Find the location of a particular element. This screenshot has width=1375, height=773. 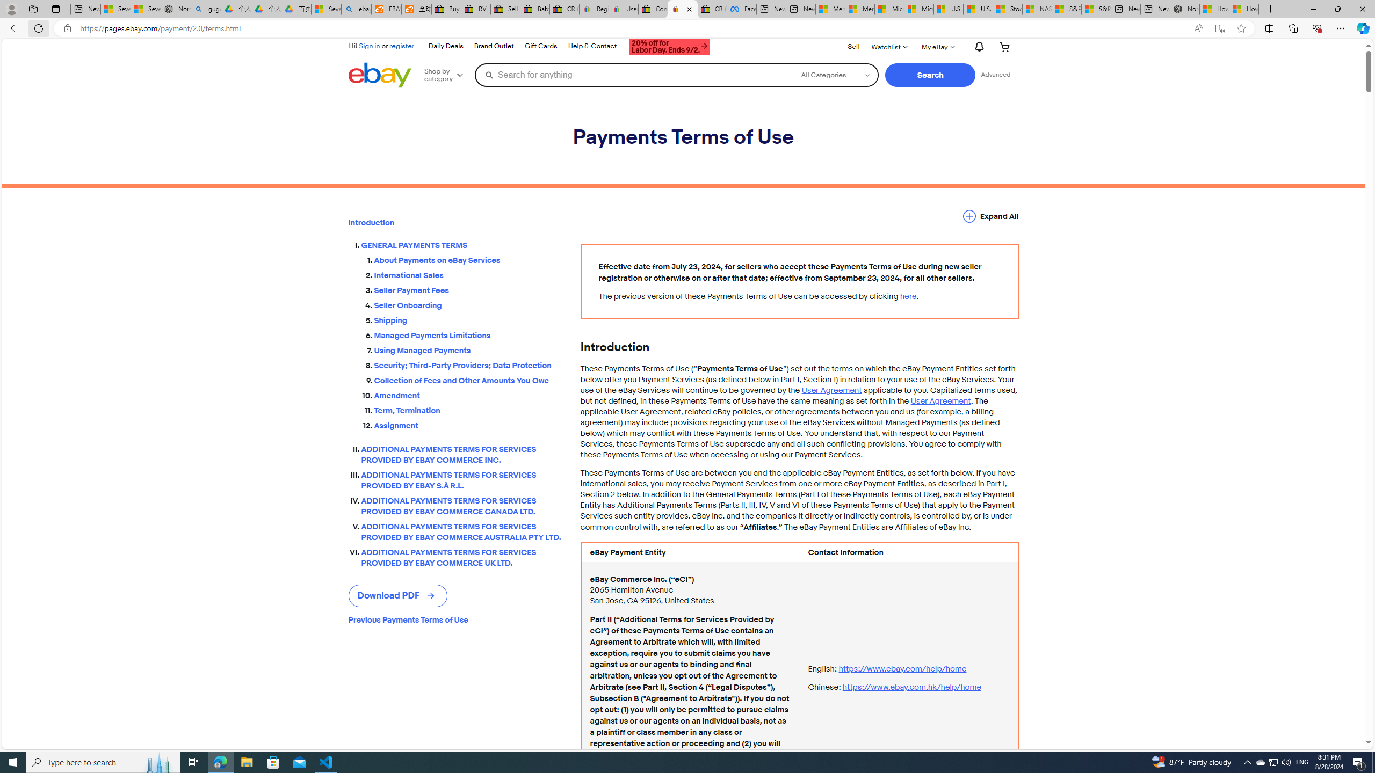

Watchlist is located at coordinates (888, 46).